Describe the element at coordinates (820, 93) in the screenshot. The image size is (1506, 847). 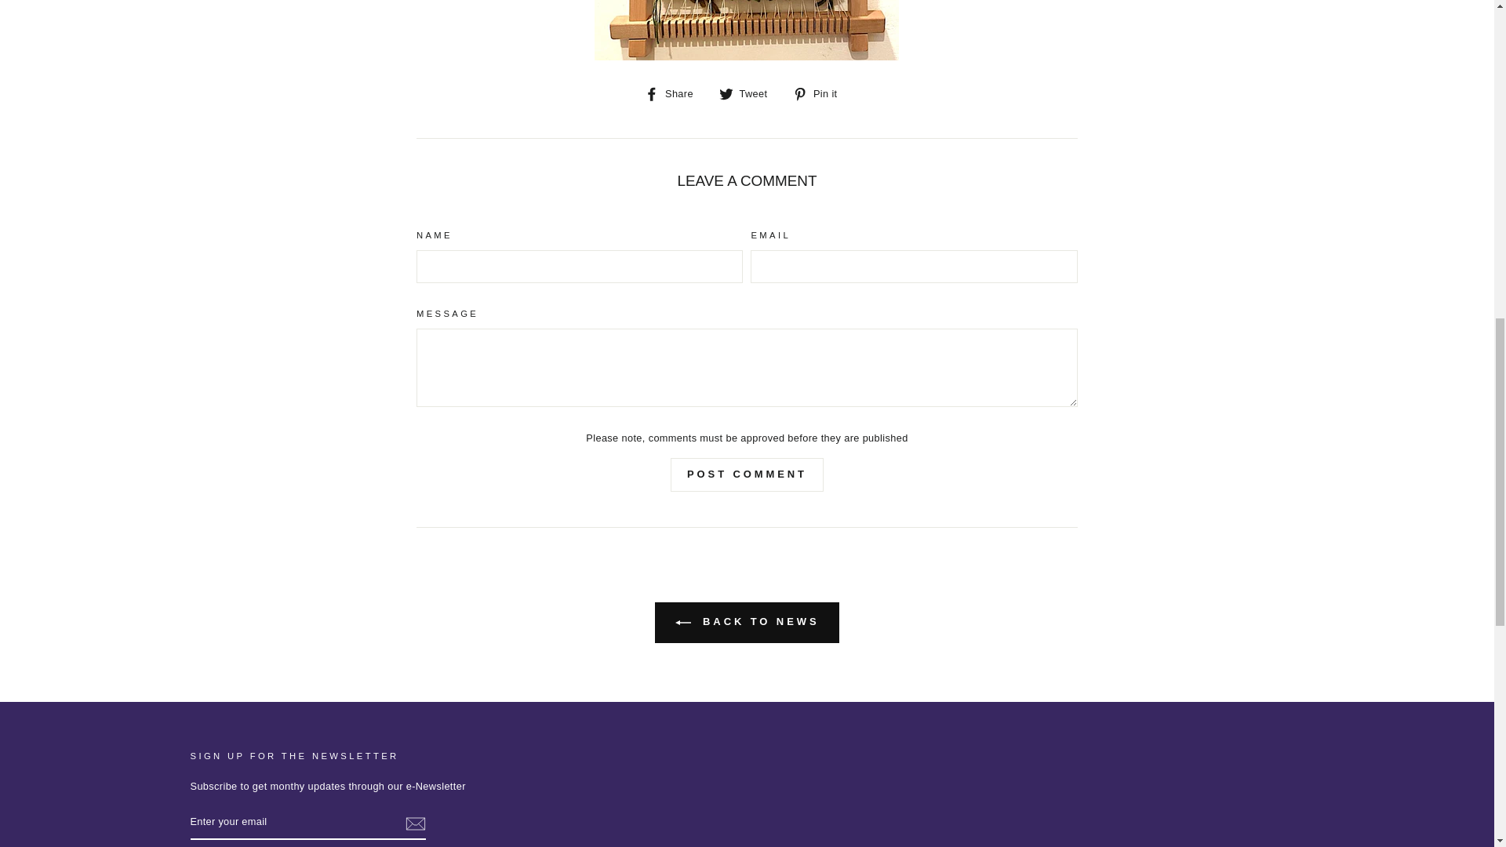
I see `Pin on Pinterest` at that location.